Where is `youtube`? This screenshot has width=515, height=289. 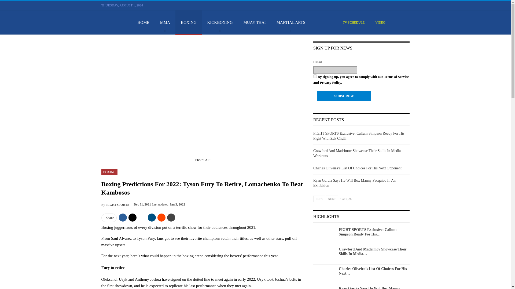
youtube is located at coordinates (394, 5).